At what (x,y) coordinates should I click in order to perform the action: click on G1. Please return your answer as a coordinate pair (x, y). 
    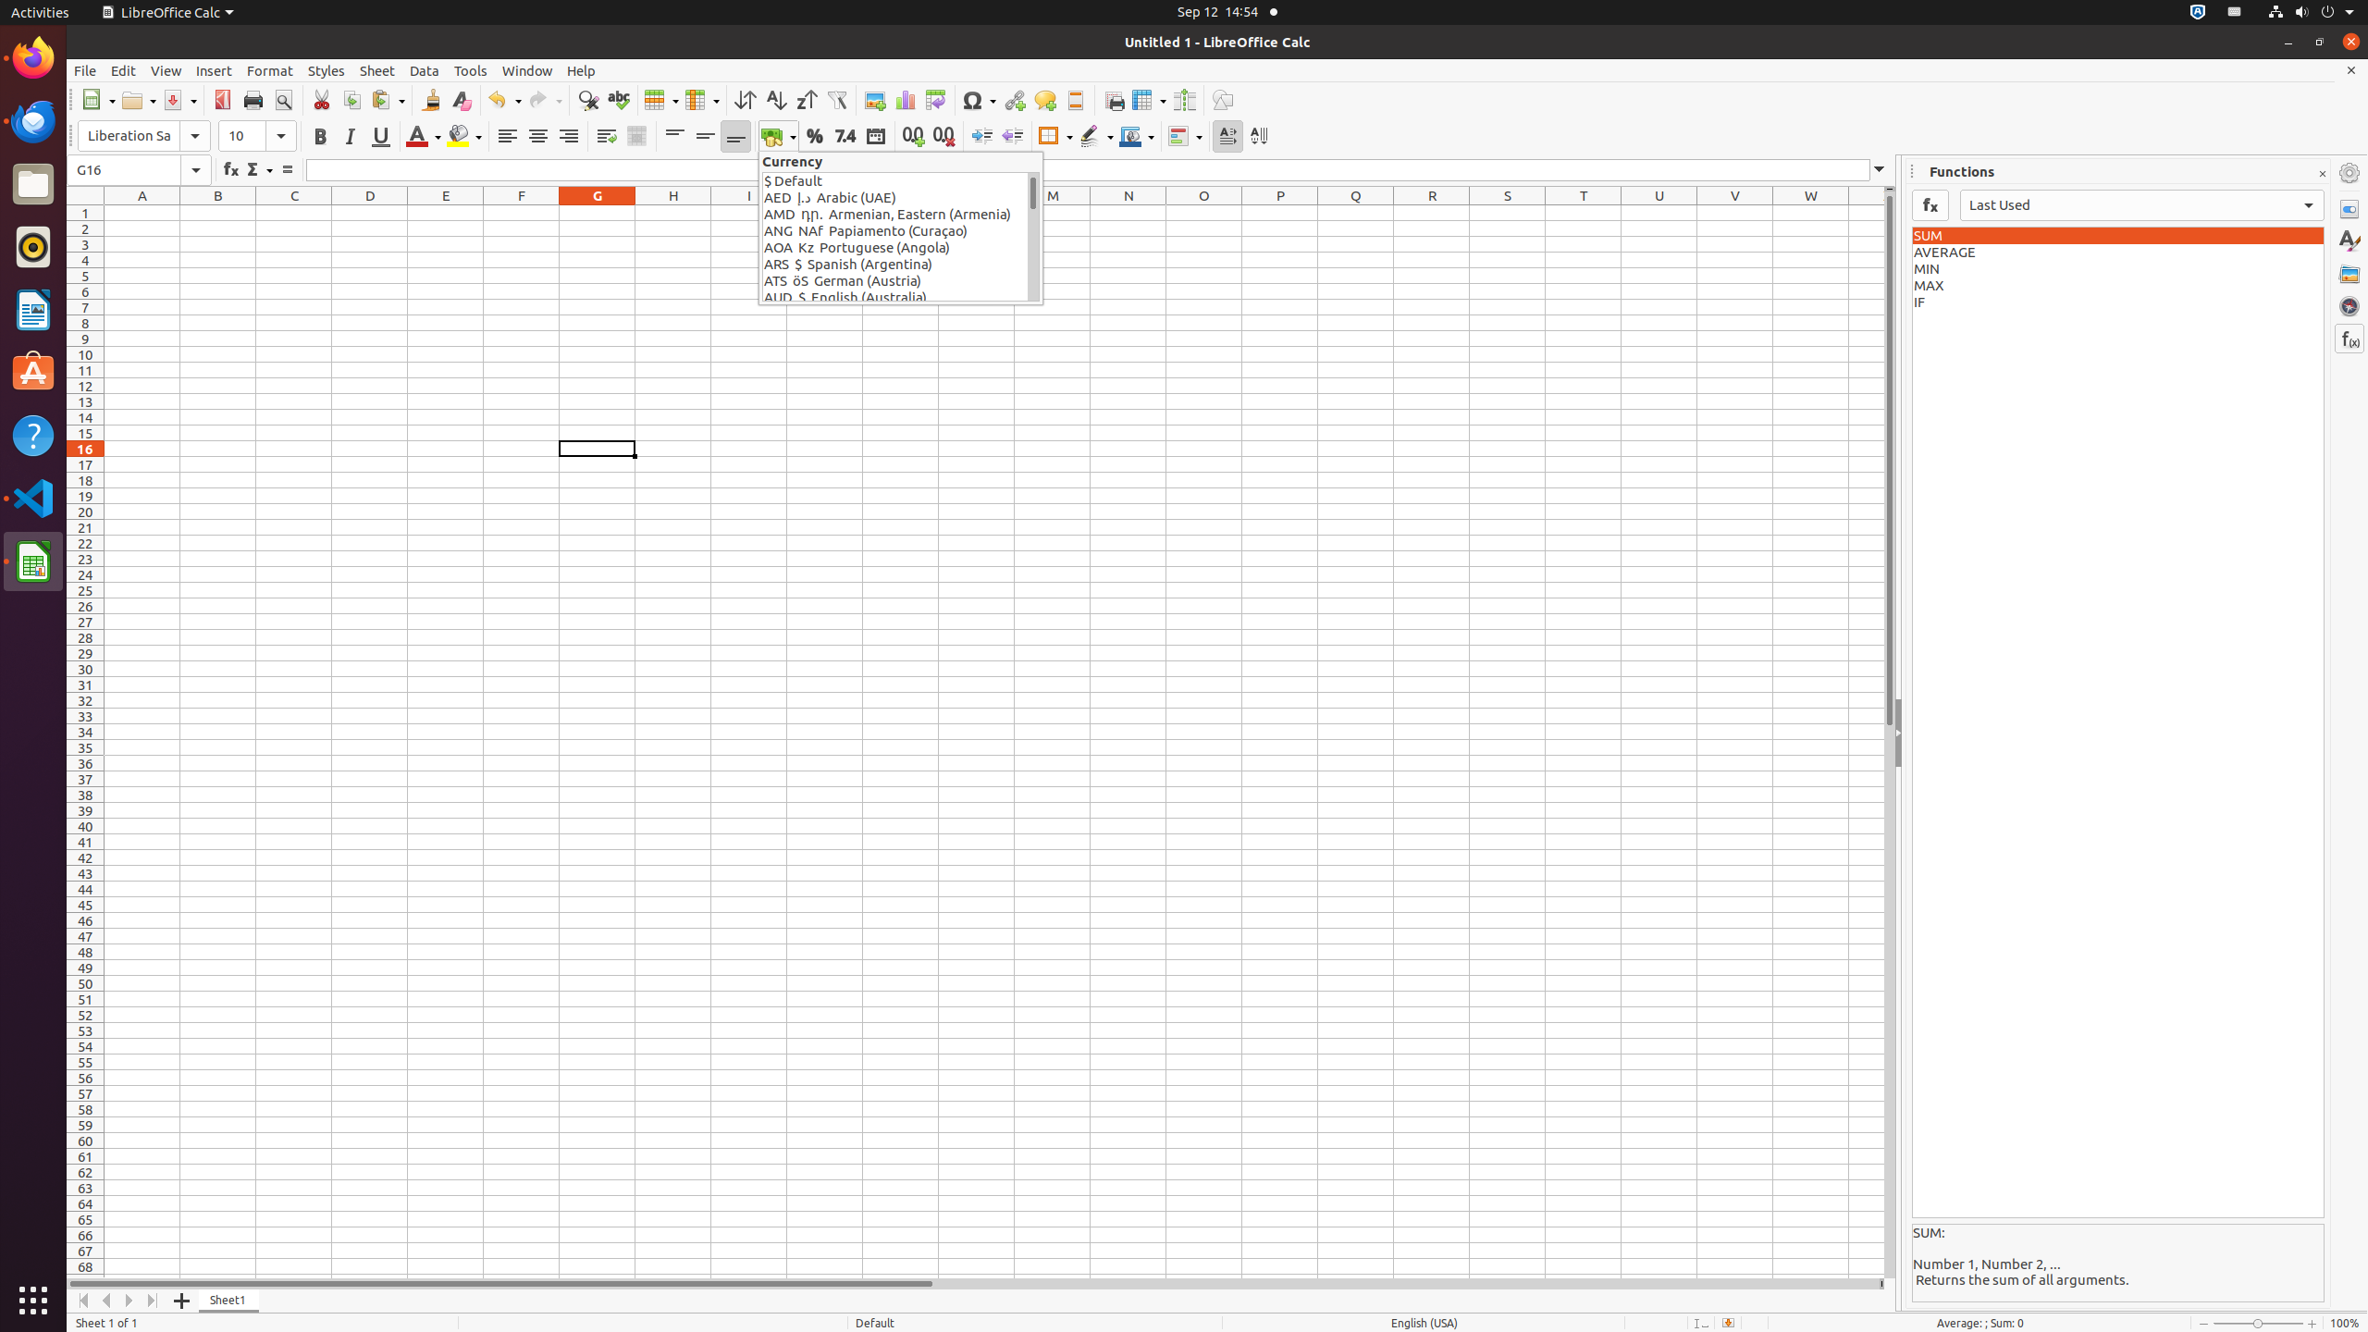
    Looking at the image, I should click on (598, 213).